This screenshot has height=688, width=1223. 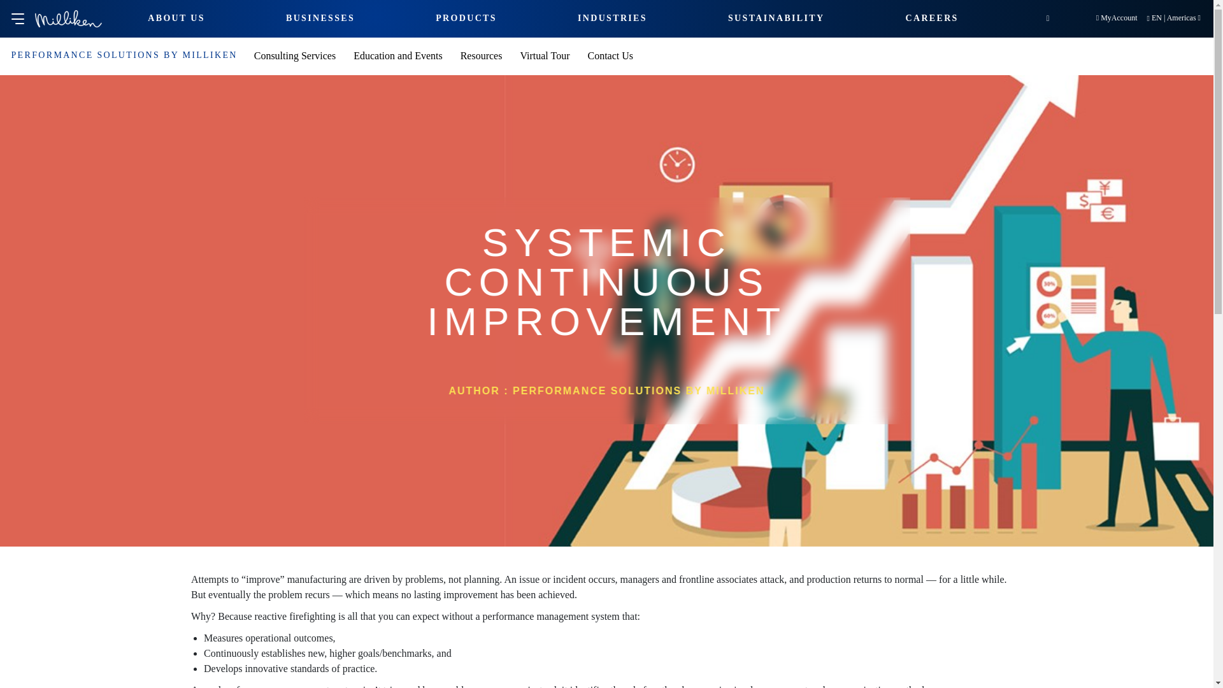 I want to click on PRODUCTS, so click(x=466, y=18).